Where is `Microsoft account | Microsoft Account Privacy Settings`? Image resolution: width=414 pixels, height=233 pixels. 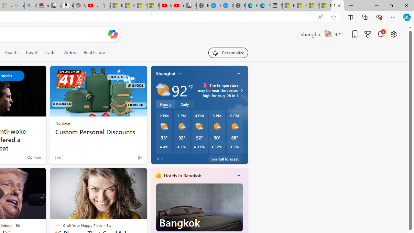
Microsoft account | Microsoft Account Privacy Settings is located at coordinates (301, 6).